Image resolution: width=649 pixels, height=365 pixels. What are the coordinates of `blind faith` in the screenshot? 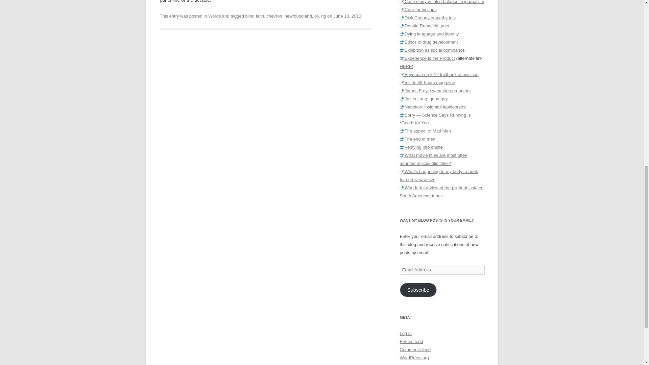 It's located at (255, 16).